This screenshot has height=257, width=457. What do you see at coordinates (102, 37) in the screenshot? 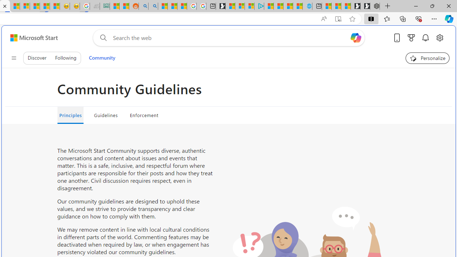
I see `Web search` at bounding box center [102, 37].